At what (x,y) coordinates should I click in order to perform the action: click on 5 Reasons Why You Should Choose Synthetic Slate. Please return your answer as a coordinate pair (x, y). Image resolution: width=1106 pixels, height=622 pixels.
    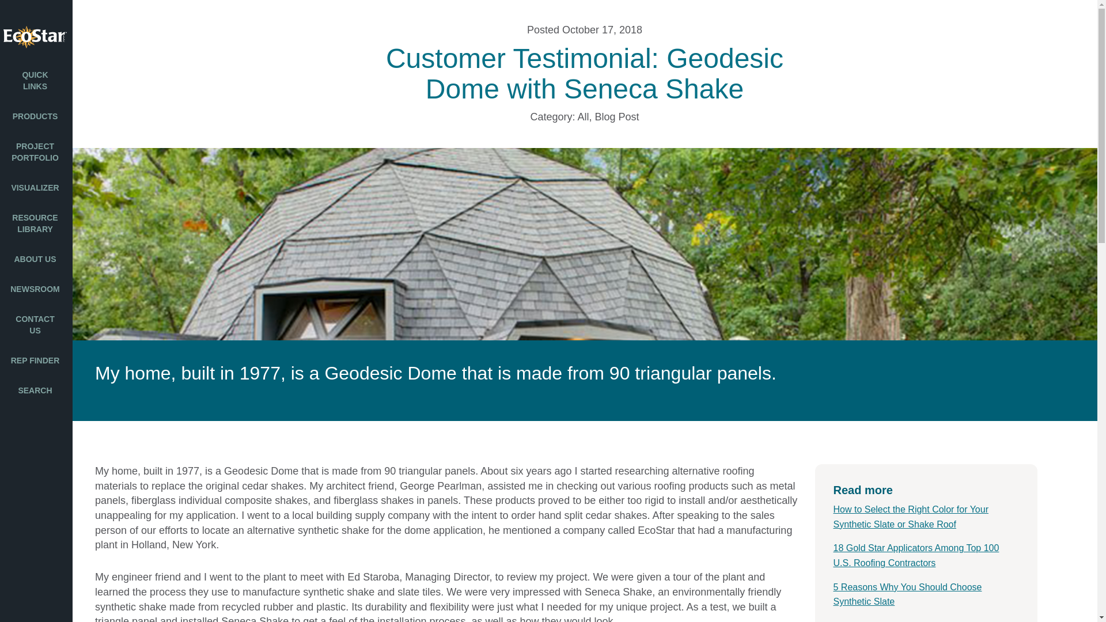
    Looking at the image, I should click on (907, 594).